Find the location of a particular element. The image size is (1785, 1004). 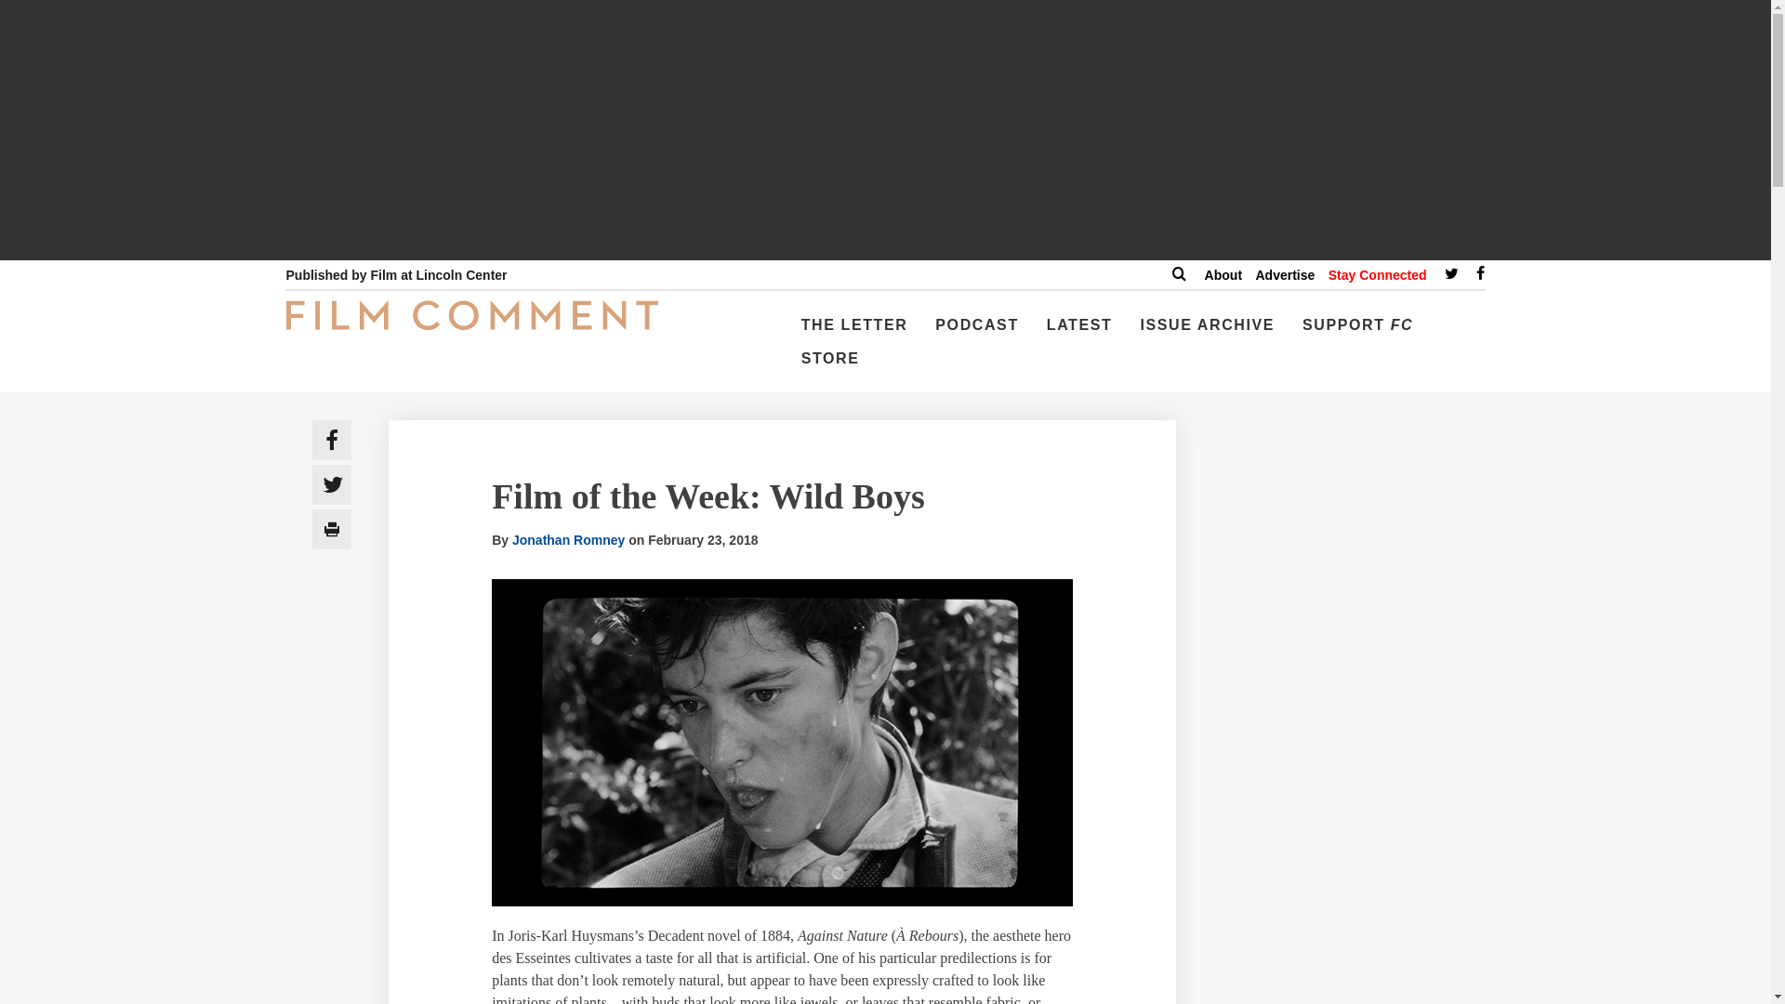

LATEST is located at coordinates (1079, 333).